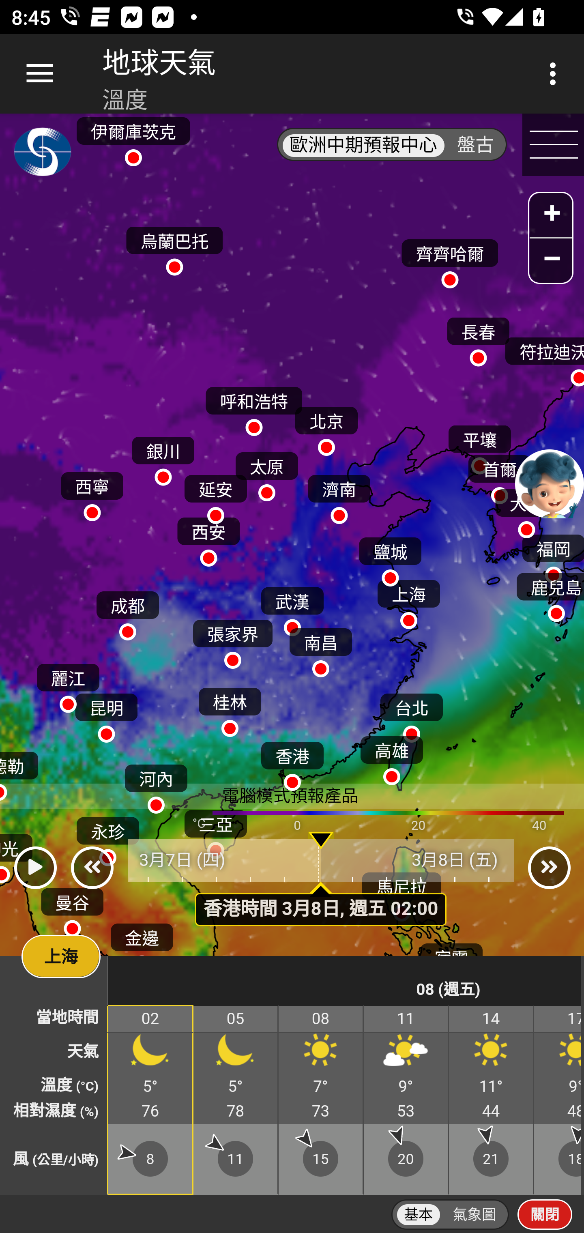 This screenshot has height=1233, width=584. Describe the element at coordinates (43, 155) in the screenshot. I see `香港天文台` at that location.